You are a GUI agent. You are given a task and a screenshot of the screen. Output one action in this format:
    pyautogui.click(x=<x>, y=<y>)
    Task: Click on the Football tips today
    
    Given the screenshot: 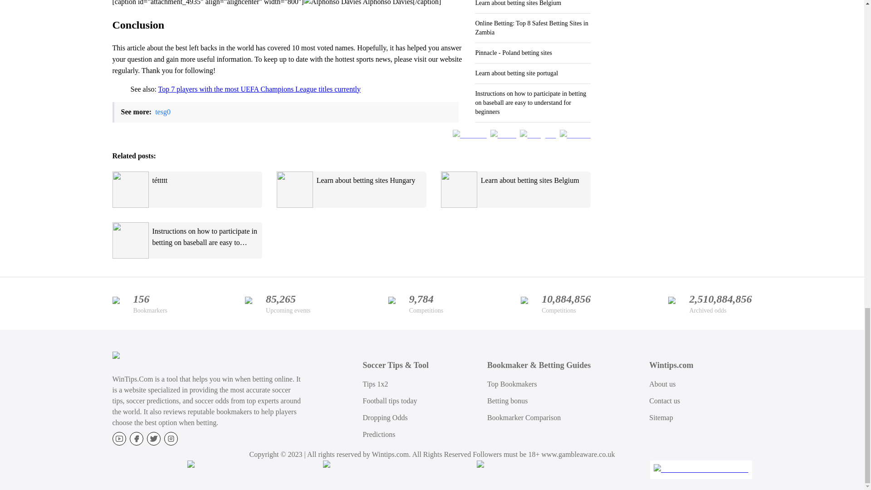 What is the action you would take?
    pyautogui.click(x=390, y=401)
    